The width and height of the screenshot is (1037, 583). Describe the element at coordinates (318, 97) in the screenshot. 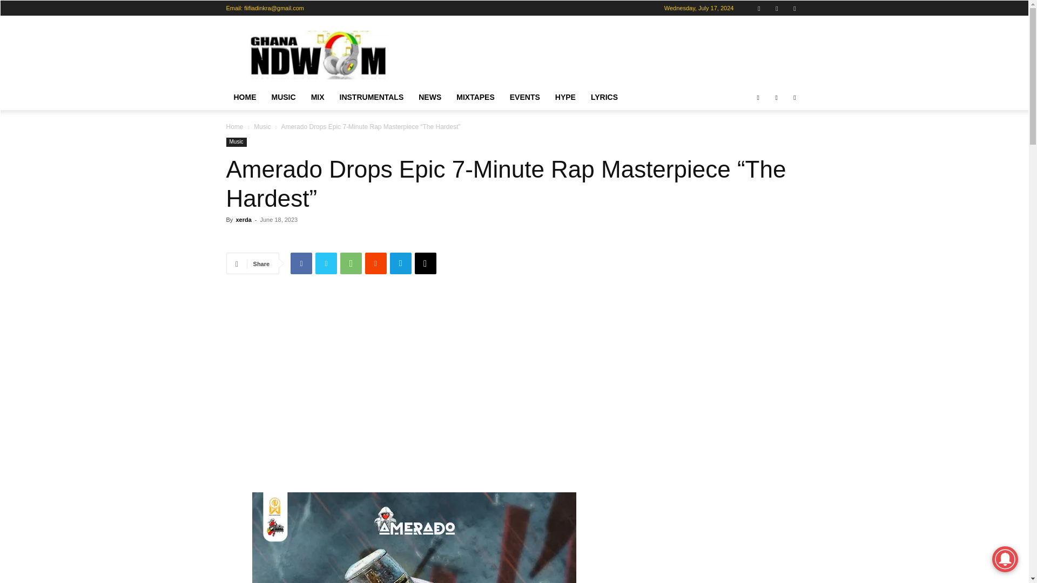

I see `MIX` at that location.